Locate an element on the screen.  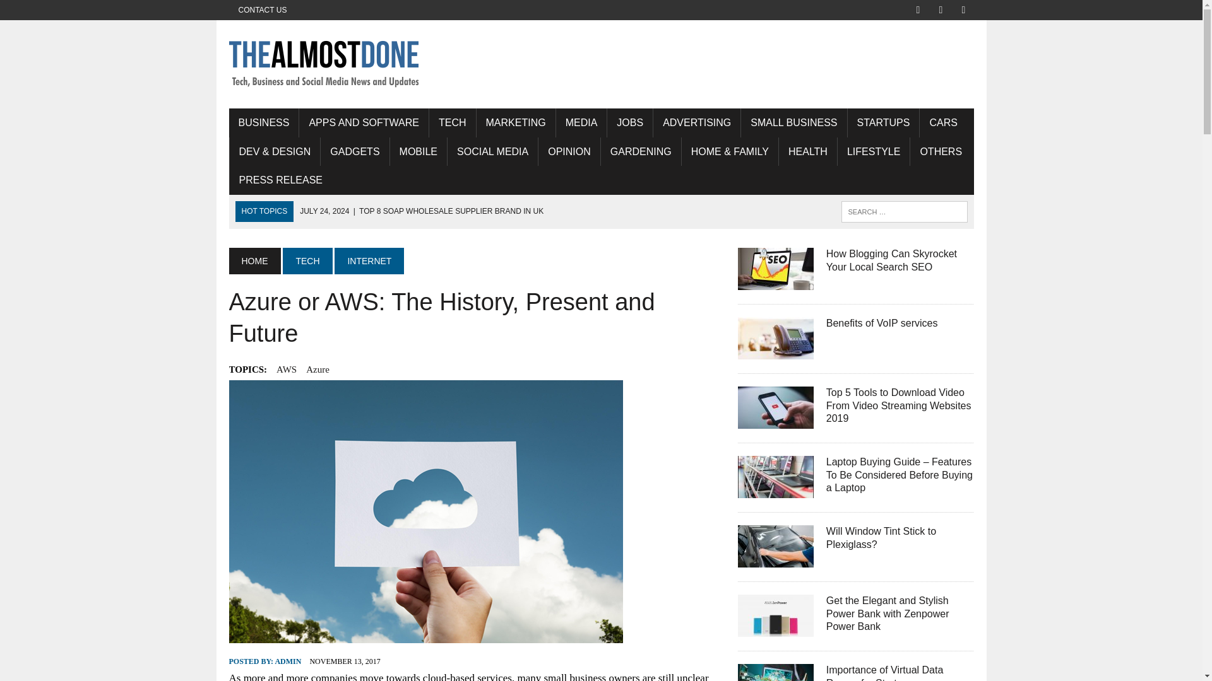
MEDIA is located at coordinates (581, 122).